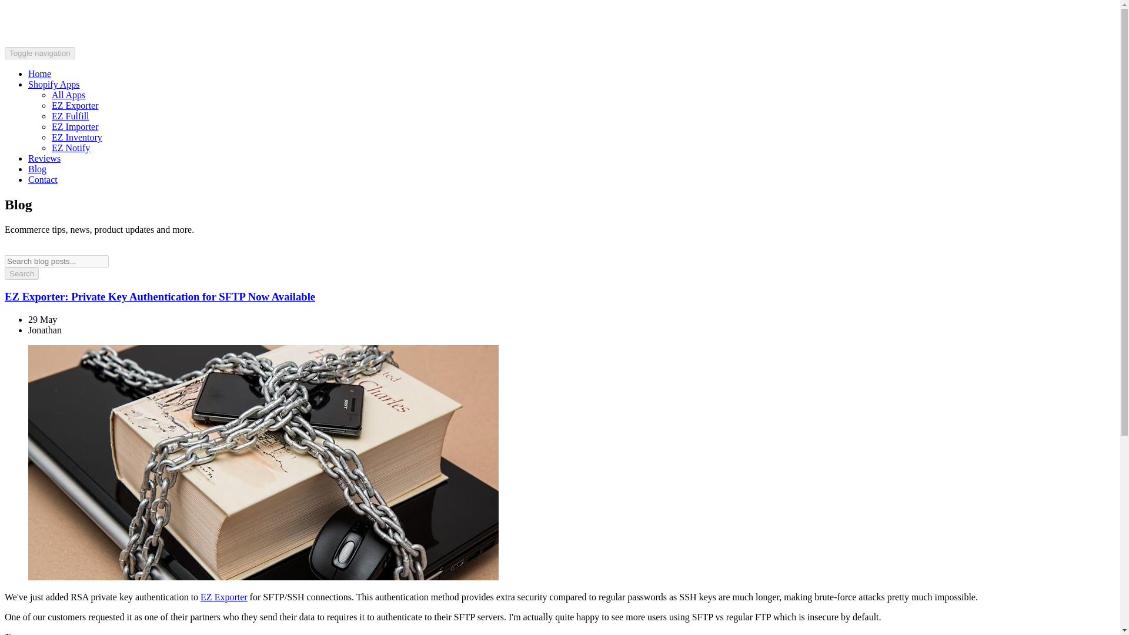 Image resolution: width=1129 pixels, height=635 pixels. I want to click on EZ Importer, so click(75, 126).